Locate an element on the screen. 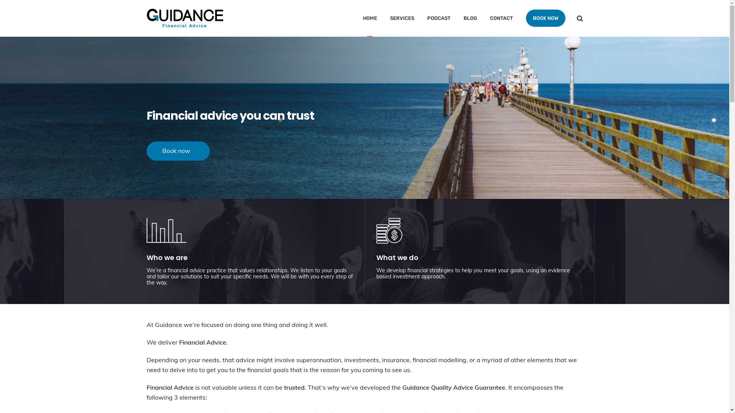 The image size is (735, 413). PODCAST is located at coordinates (439, 18).